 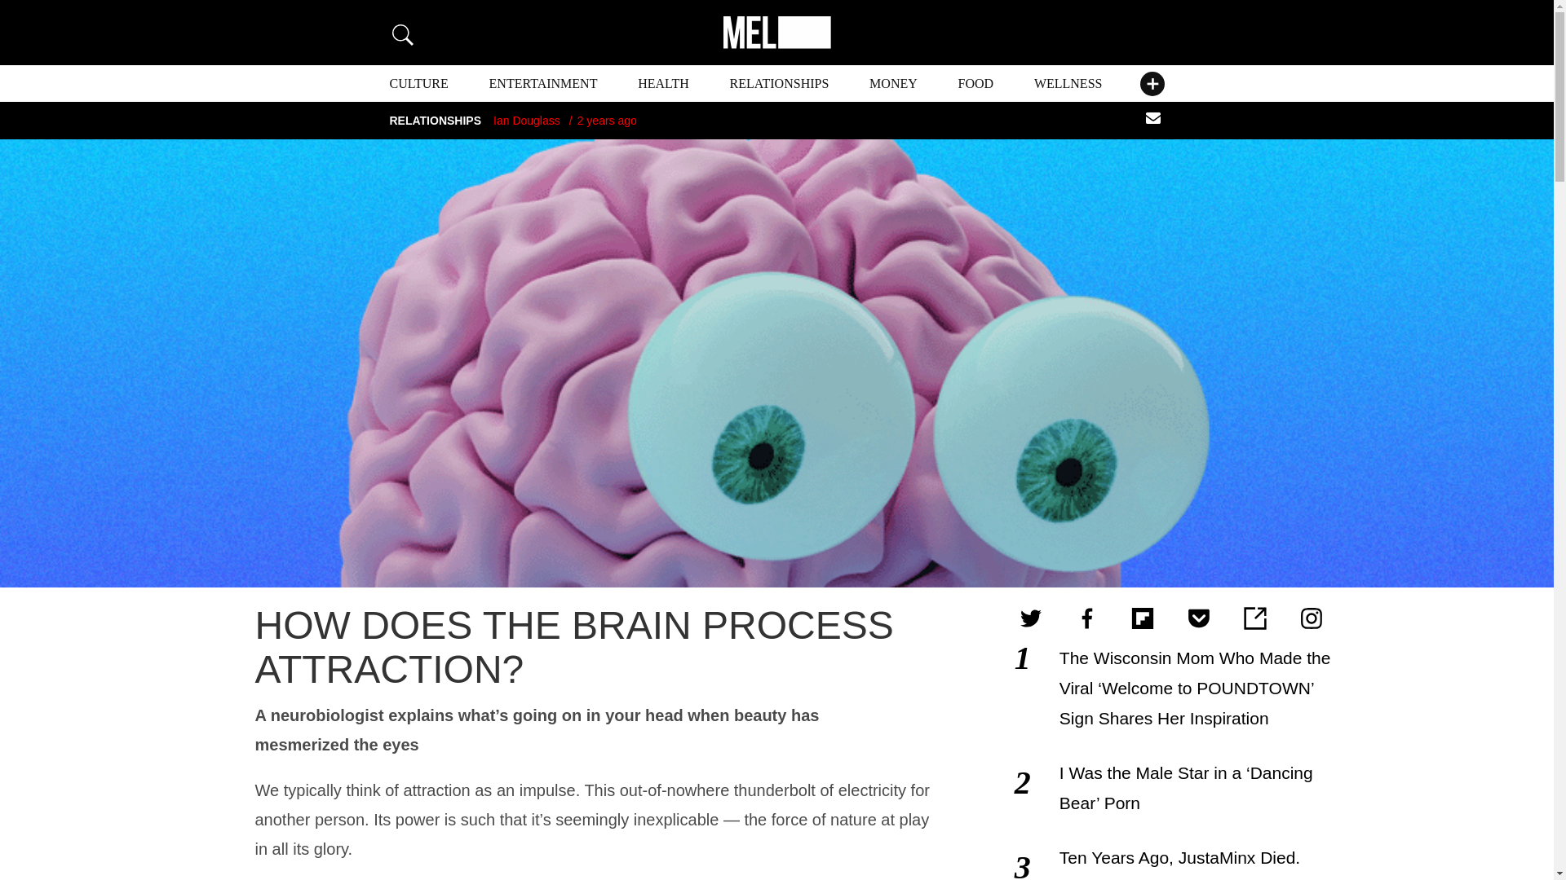 What do you see at coordinates (976, 83) in the screenshot?
I see `FOOD` at bounding box center [976, 83].